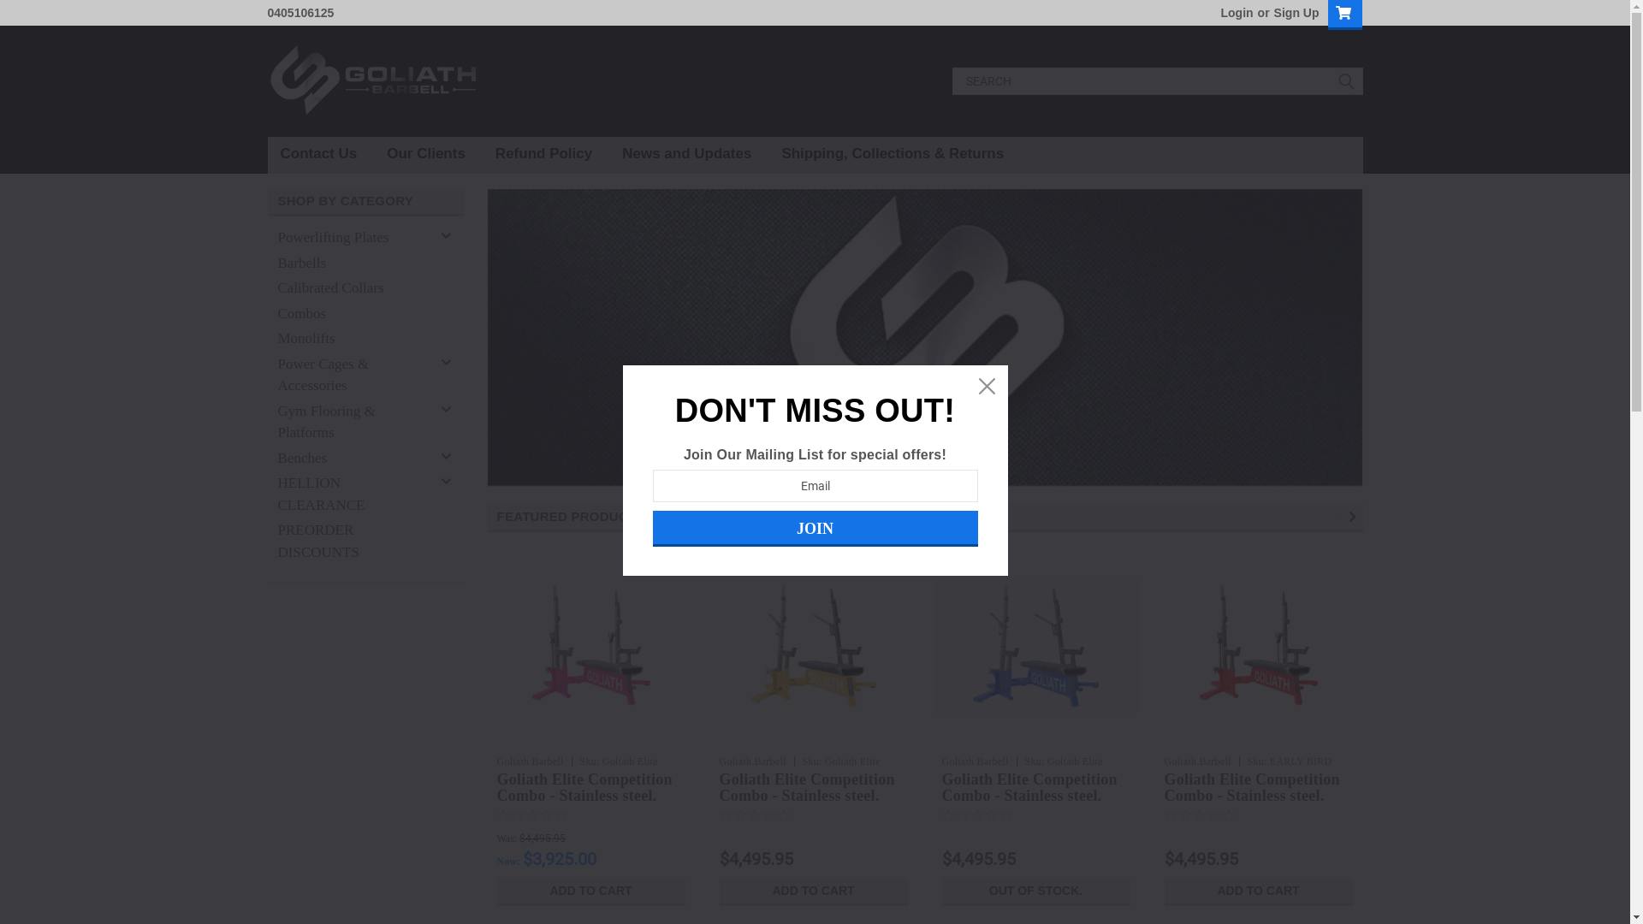 The width and height of the screenshot is (1643, 924). What do you see at coordinates (1197, 761) in the screenshot?
I see `Goliath Barbell` at bounding box center [1197, 761].